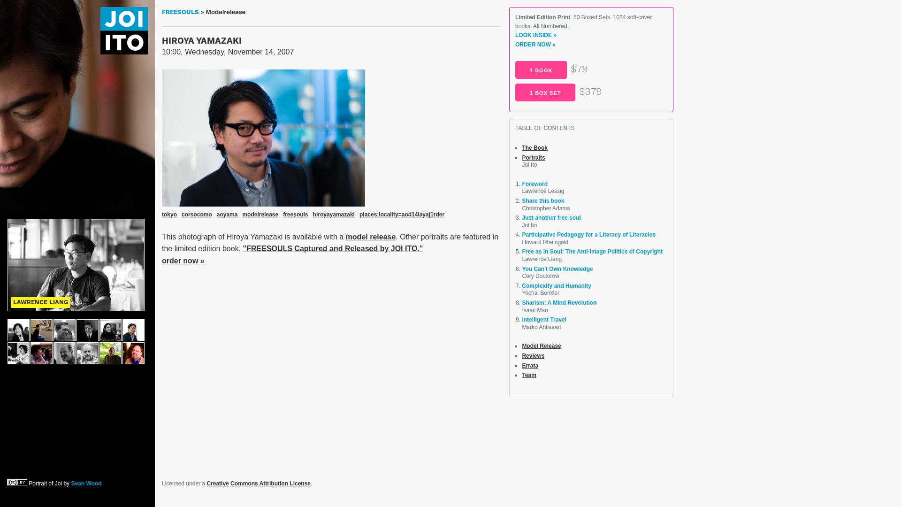 The width and height of the screenshot is (901, 507). Describe the element at coordinates (535, 184) in the screenshot. I see `Foreword` at that location.